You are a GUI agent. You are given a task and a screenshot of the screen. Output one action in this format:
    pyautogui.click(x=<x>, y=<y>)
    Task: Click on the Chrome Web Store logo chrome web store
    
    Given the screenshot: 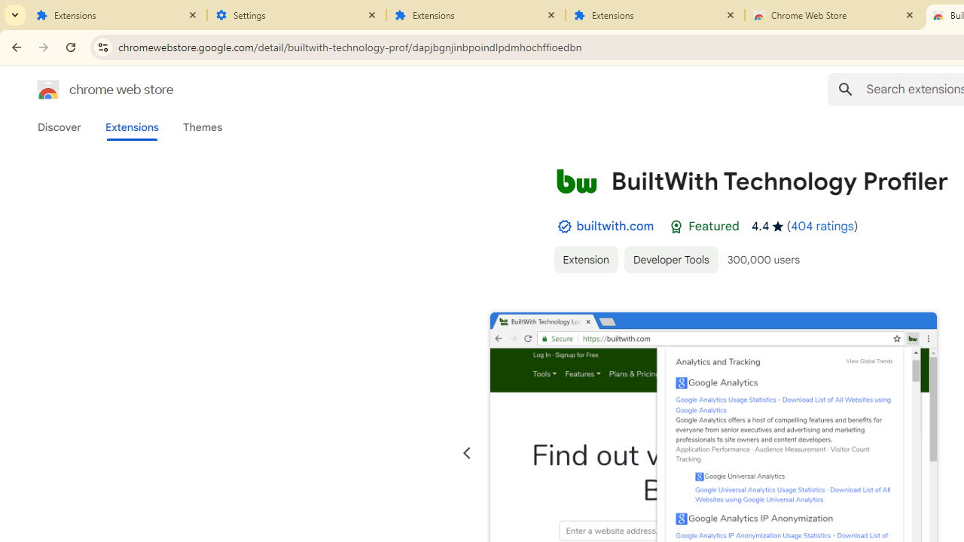 What is the action you would take?
    pyautogui.click(x=89, y=89)
    